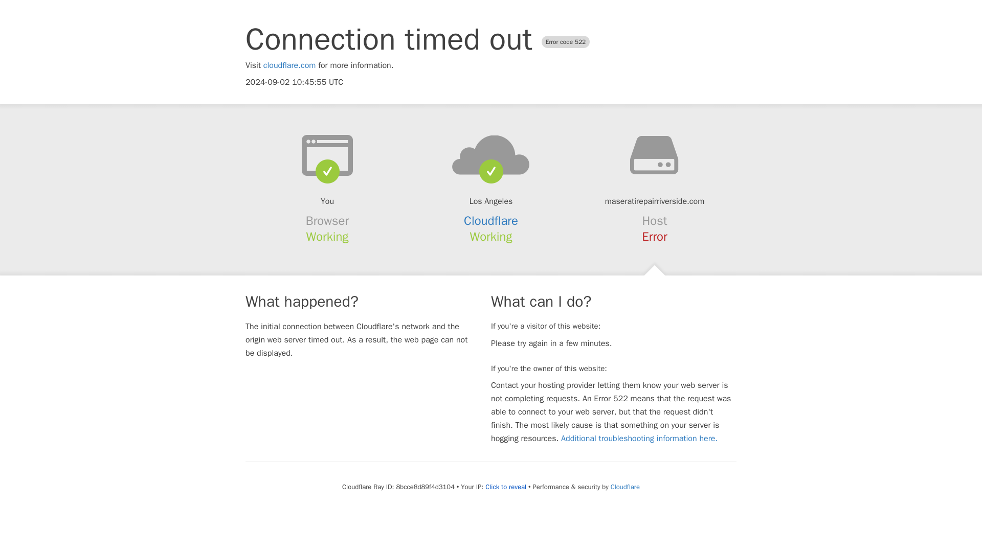 Image resolution: width=982 pixels, height=552 pixels. Describe the element at coordinates (639, 439) in the screenshot. I see `Additional troubleshooting information here.` at that location.